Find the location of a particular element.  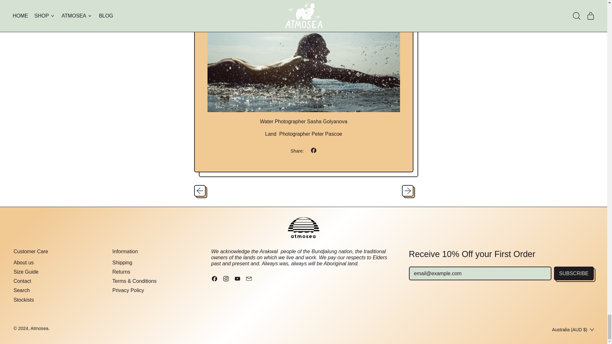

Share on Facebook is located at coordinates (314, 151).